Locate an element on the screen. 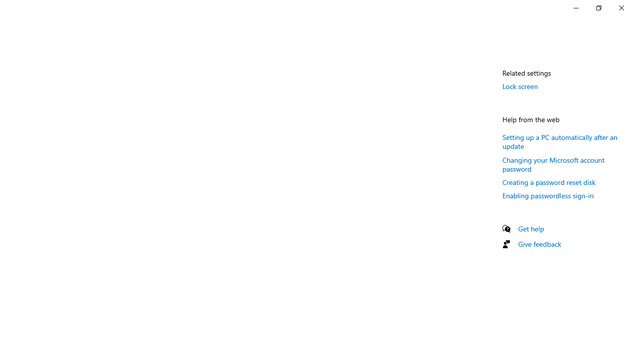 This screenshot has height=356, width=633. Enabling passwordless sign-in is located at coordinates (548, 195).